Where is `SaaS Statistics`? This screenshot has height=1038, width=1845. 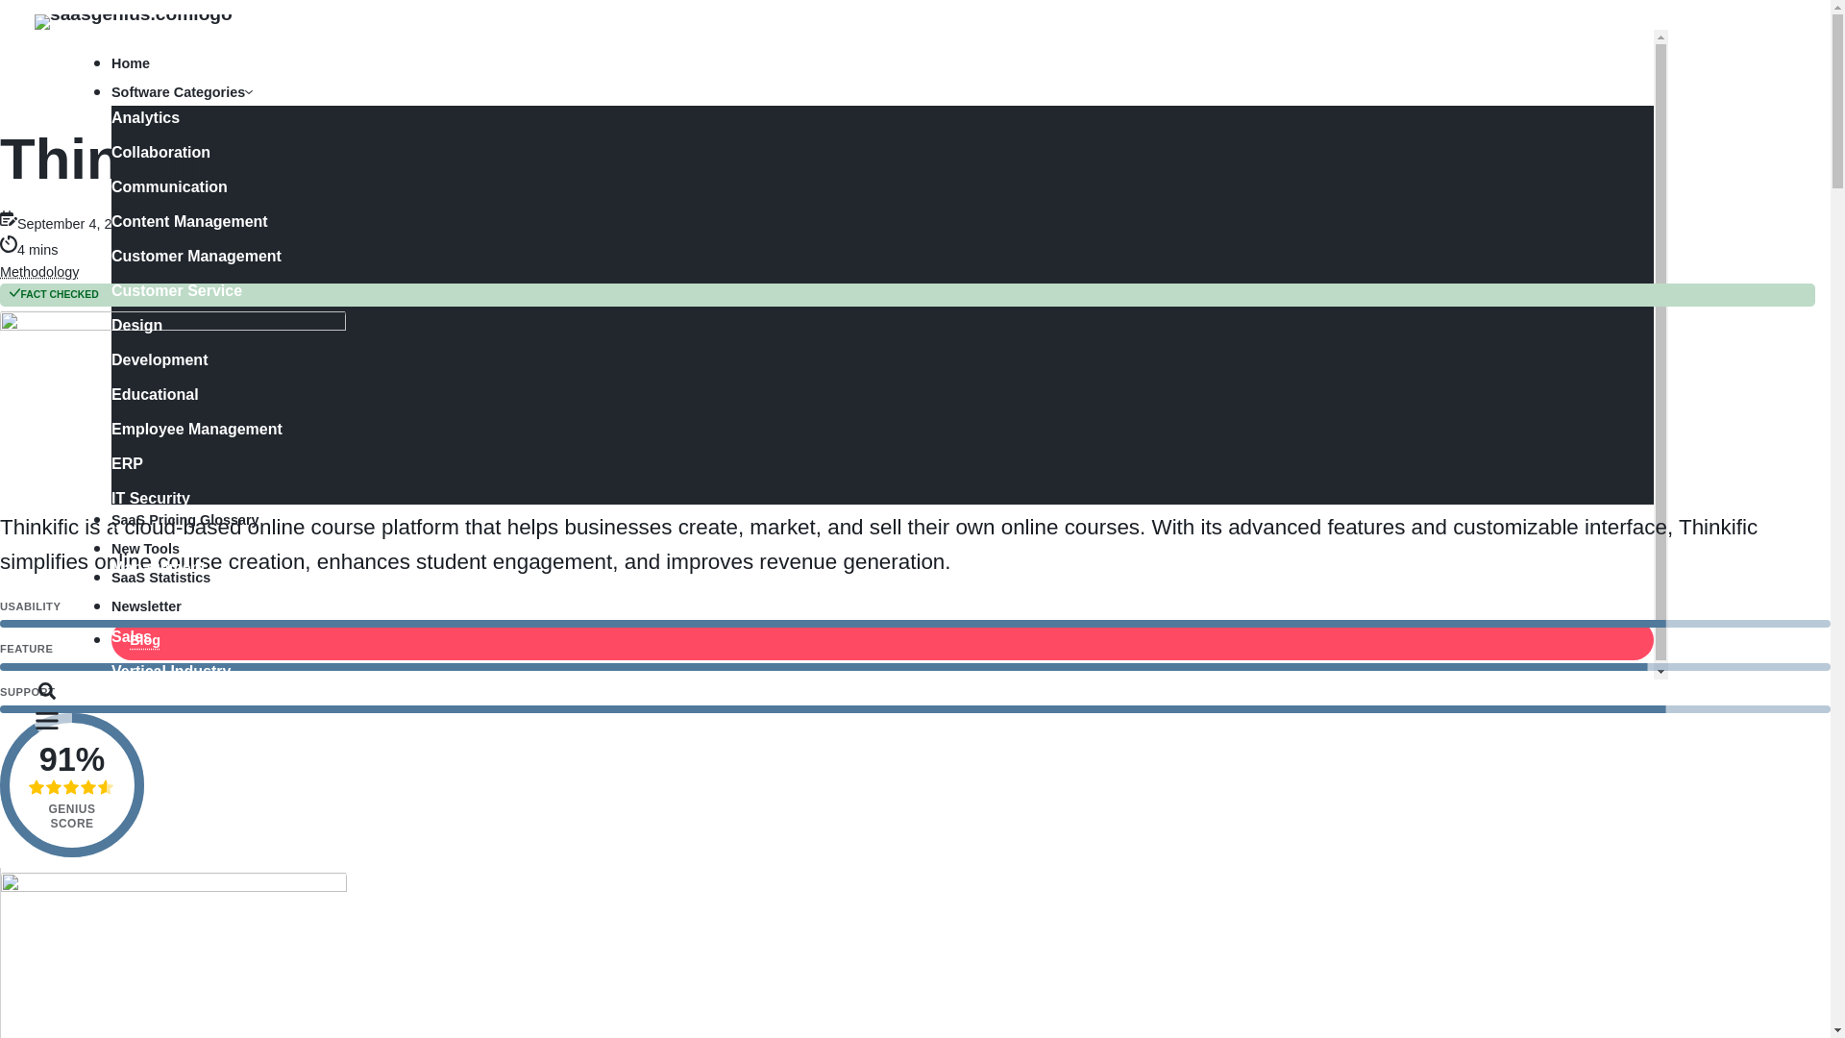
SaaS Statistics is located at coordinates (871, 577).